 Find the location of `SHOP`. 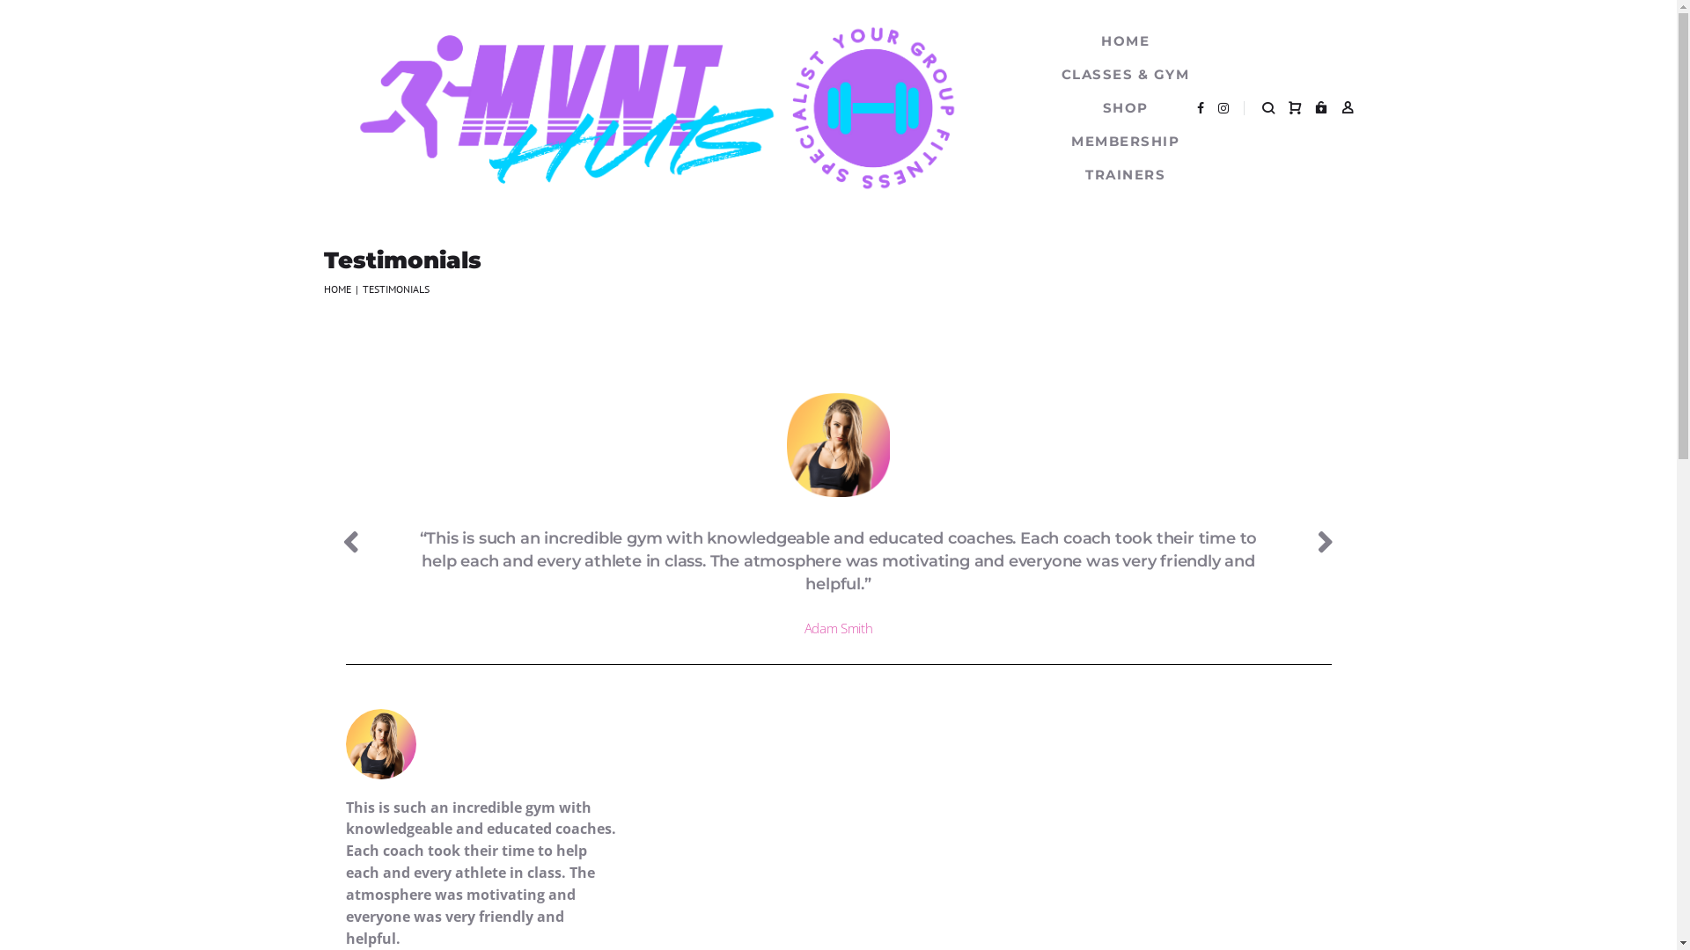

SHOP is located at coordinates (1125, 108).